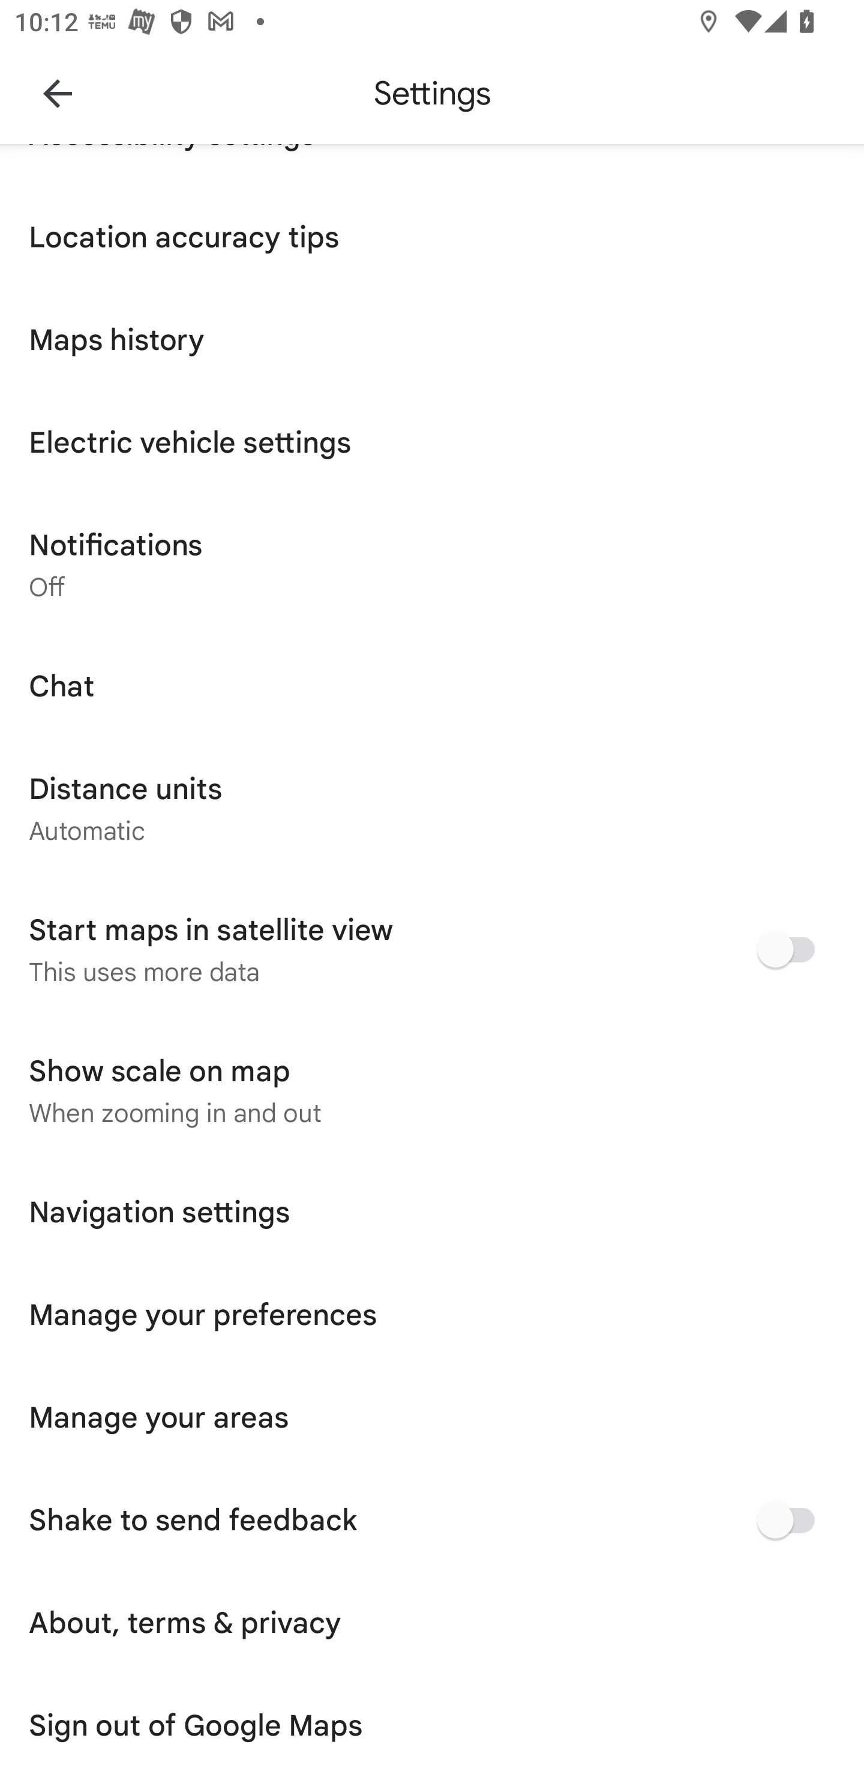 The image size is (864, 1777). Describe the element at coordinates (432, 1090) in the screenshot. I see `Show scale on map When zooming in and out` at that location.